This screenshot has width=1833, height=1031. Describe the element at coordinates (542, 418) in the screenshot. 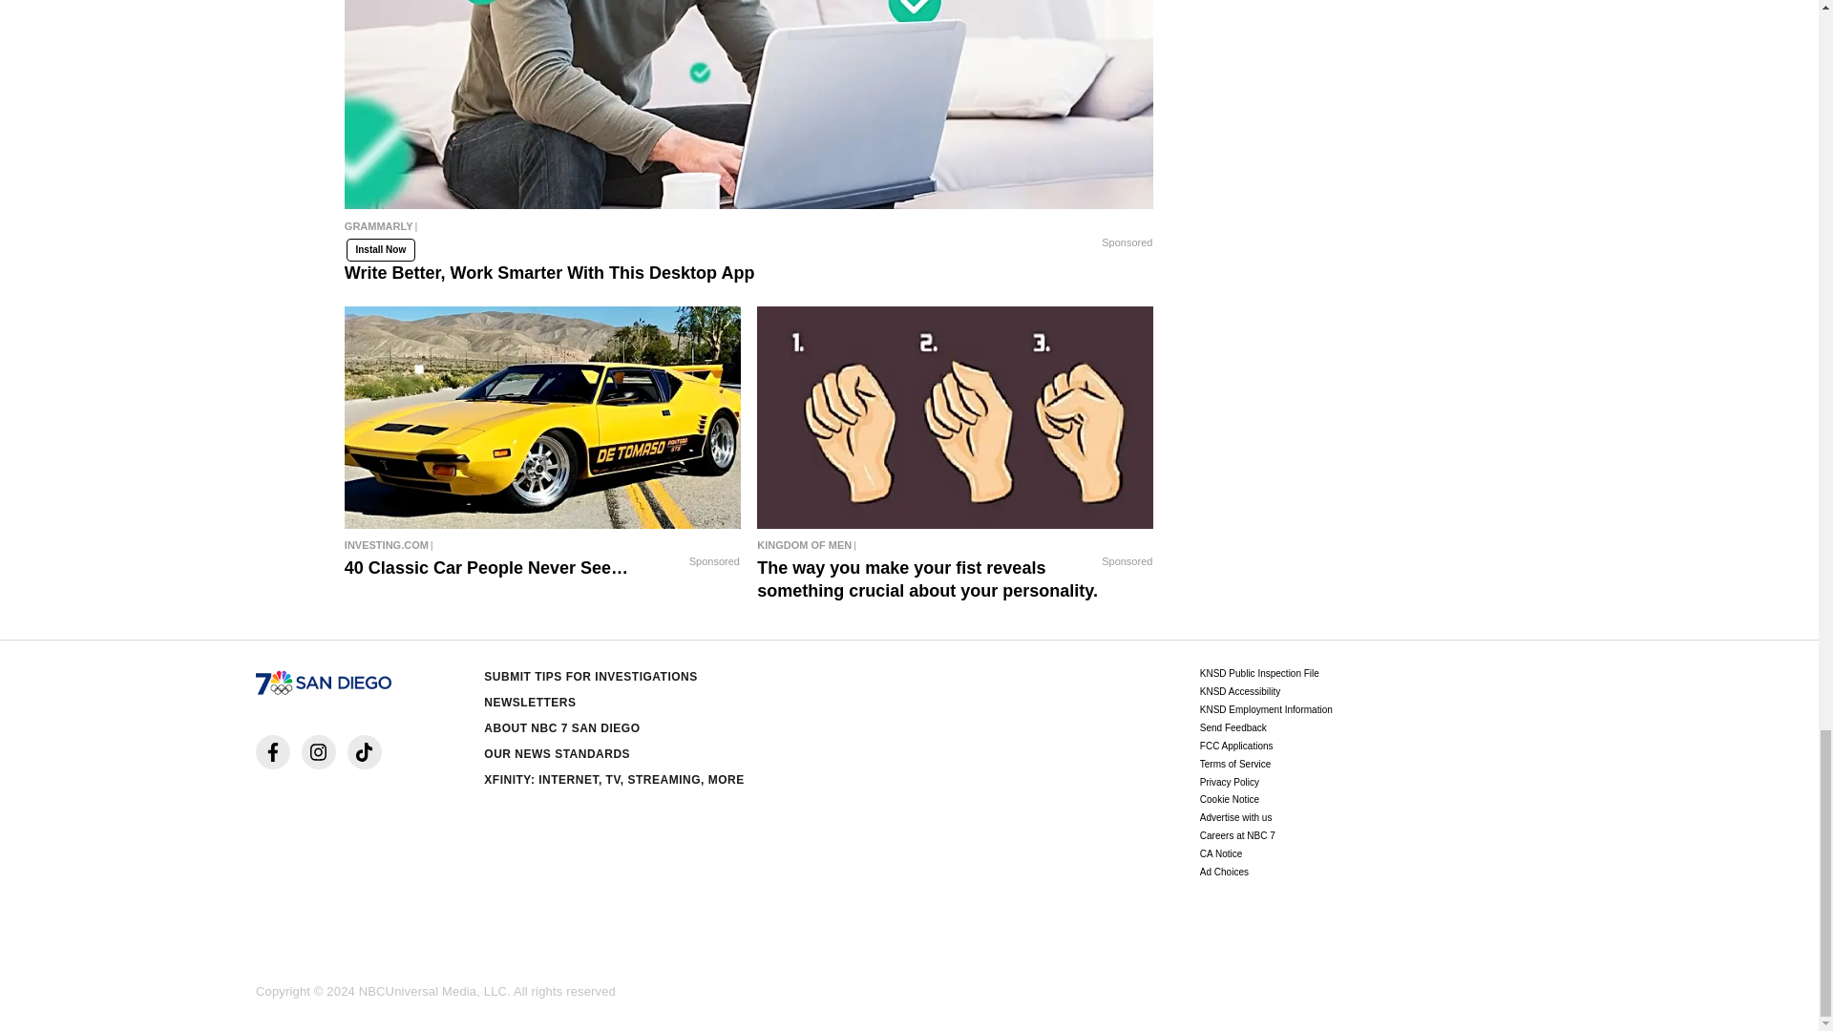

I see `40 Classic Car People Never See Anymore` at that location.